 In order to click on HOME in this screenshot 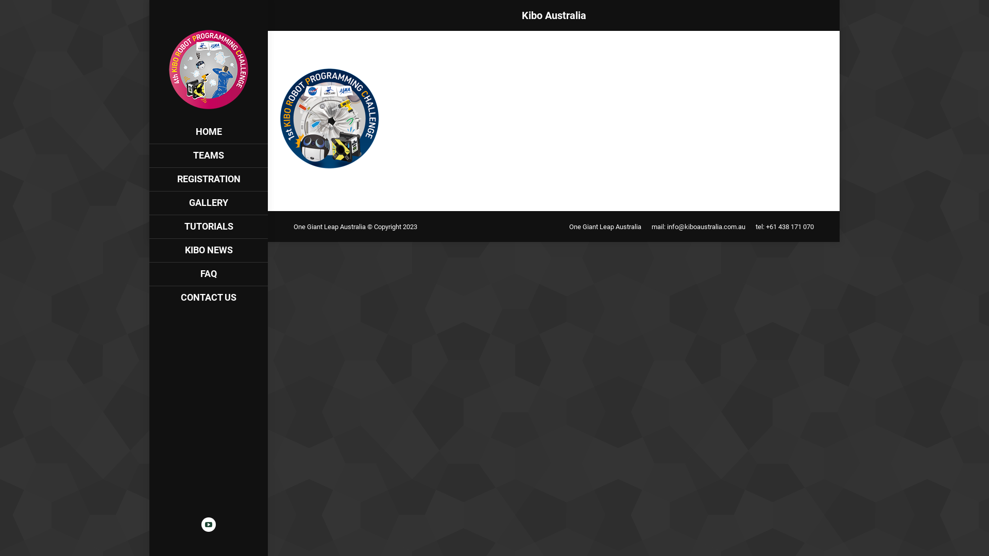, I will do `click(209, 132)`.